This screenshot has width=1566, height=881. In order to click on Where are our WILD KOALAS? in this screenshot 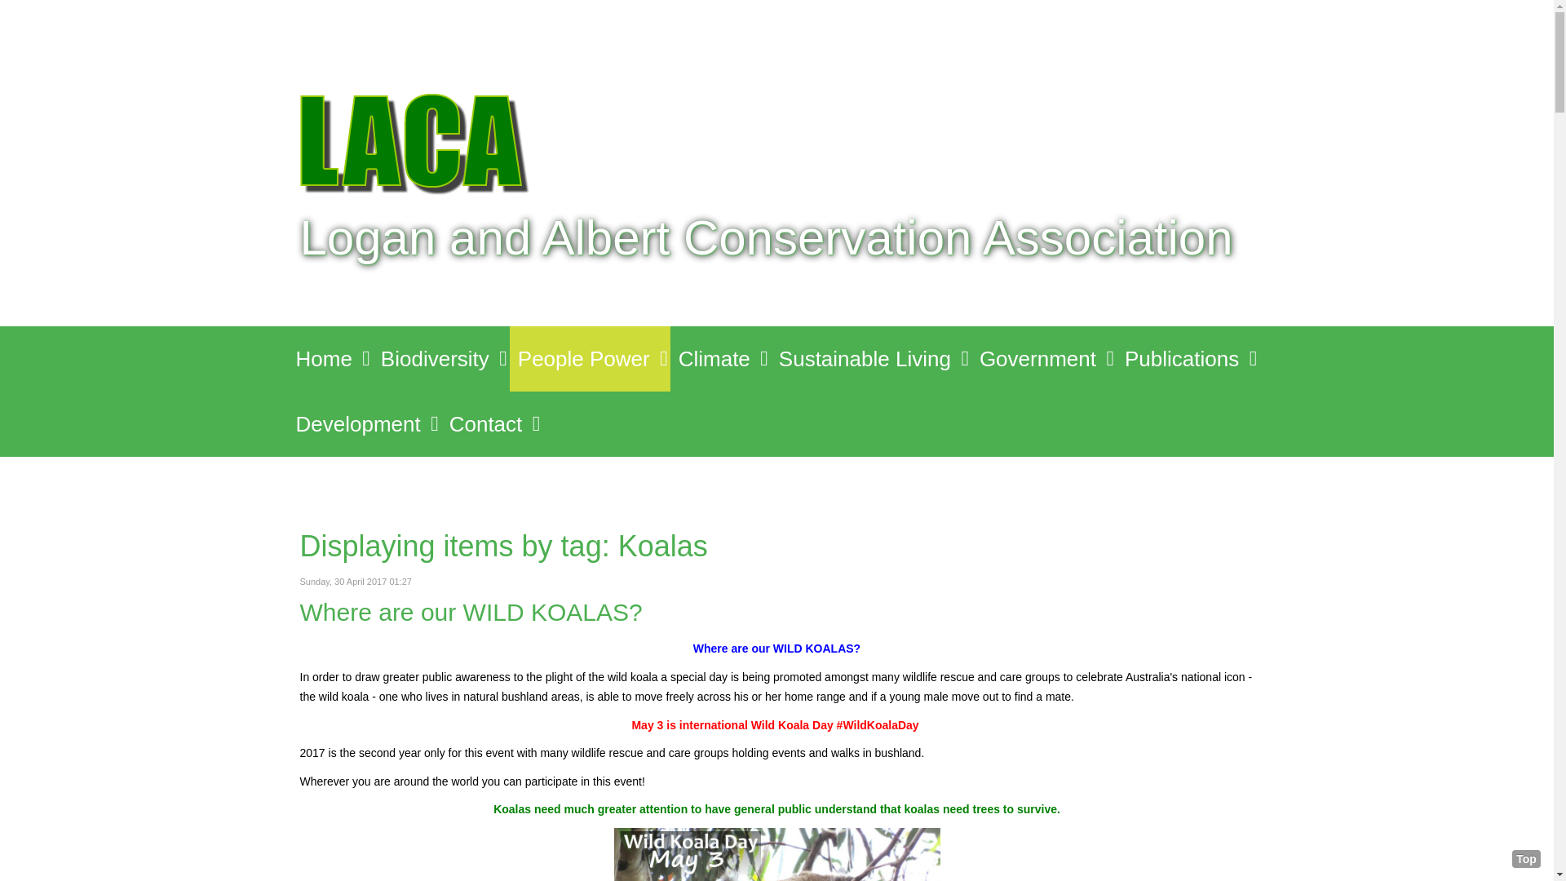, I will do `click(471, 612)`.